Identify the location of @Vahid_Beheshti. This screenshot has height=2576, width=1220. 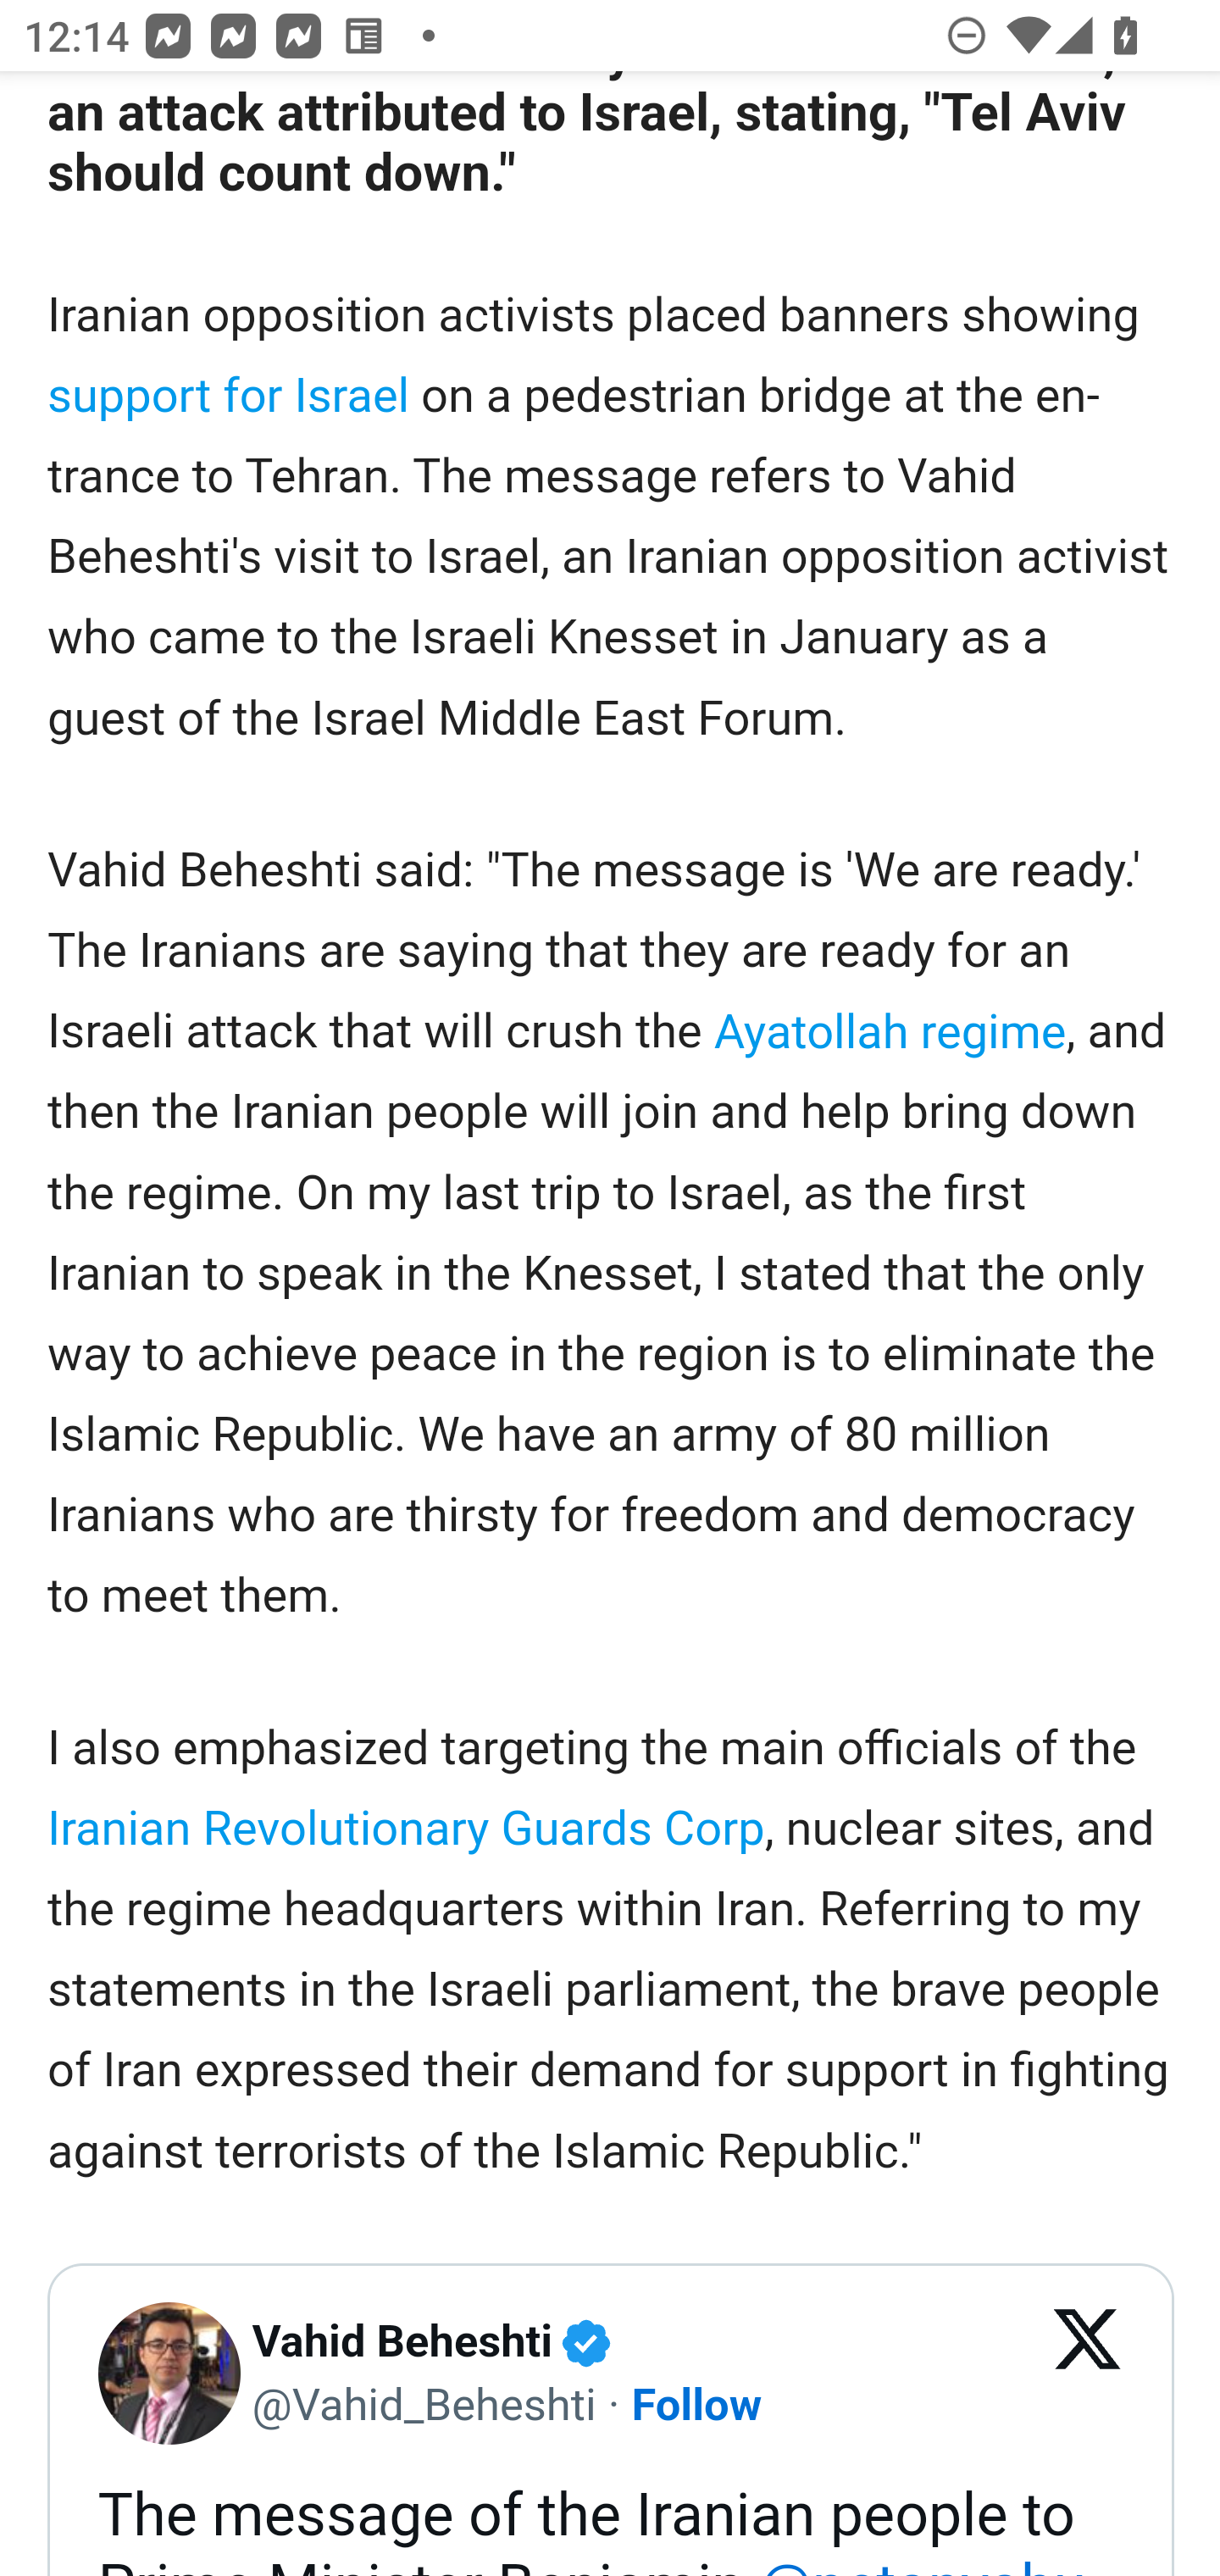
(424, 2403).